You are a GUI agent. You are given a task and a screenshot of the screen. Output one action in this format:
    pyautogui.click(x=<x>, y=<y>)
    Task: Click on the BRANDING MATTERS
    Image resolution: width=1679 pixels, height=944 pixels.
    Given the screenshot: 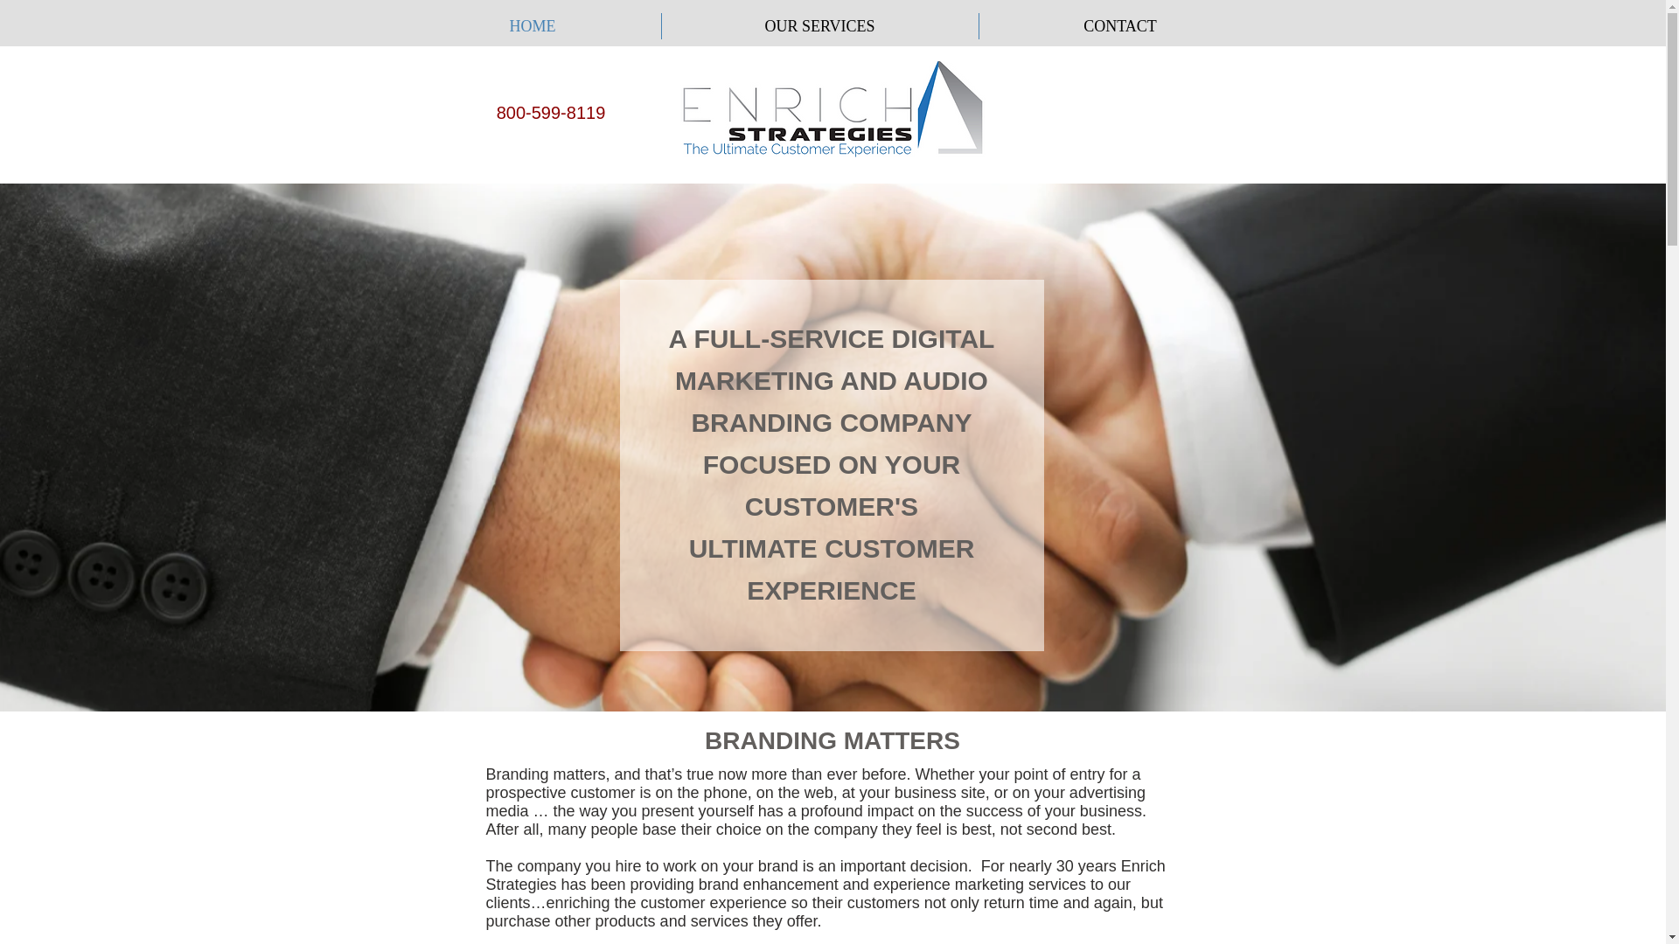 What is the action you would take?
    pyautogui.click(x=833, y=739)
    